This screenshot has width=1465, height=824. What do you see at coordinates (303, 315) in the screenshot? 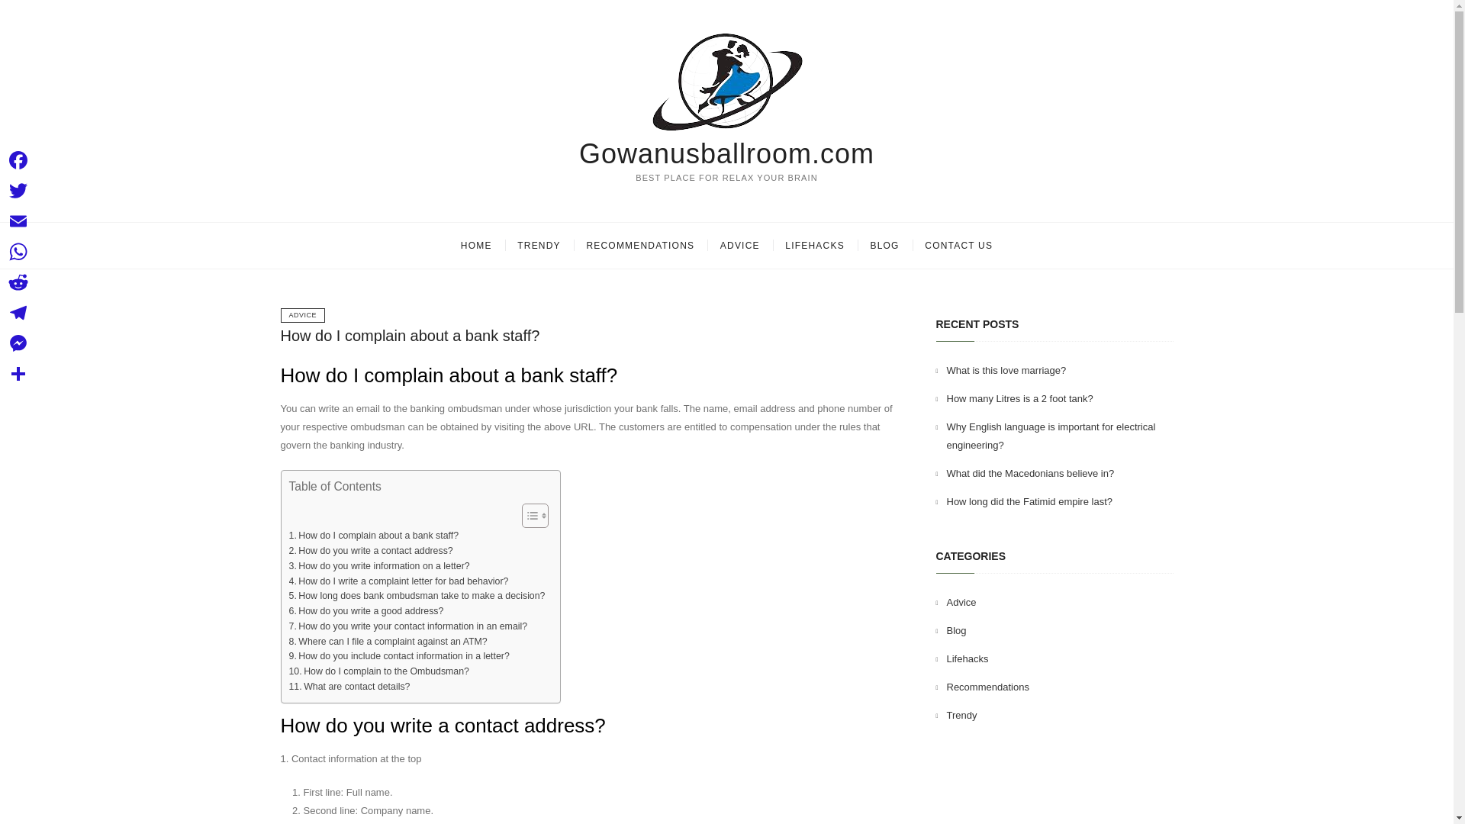
I see `ADVICE` at bounding box center [303, 315].